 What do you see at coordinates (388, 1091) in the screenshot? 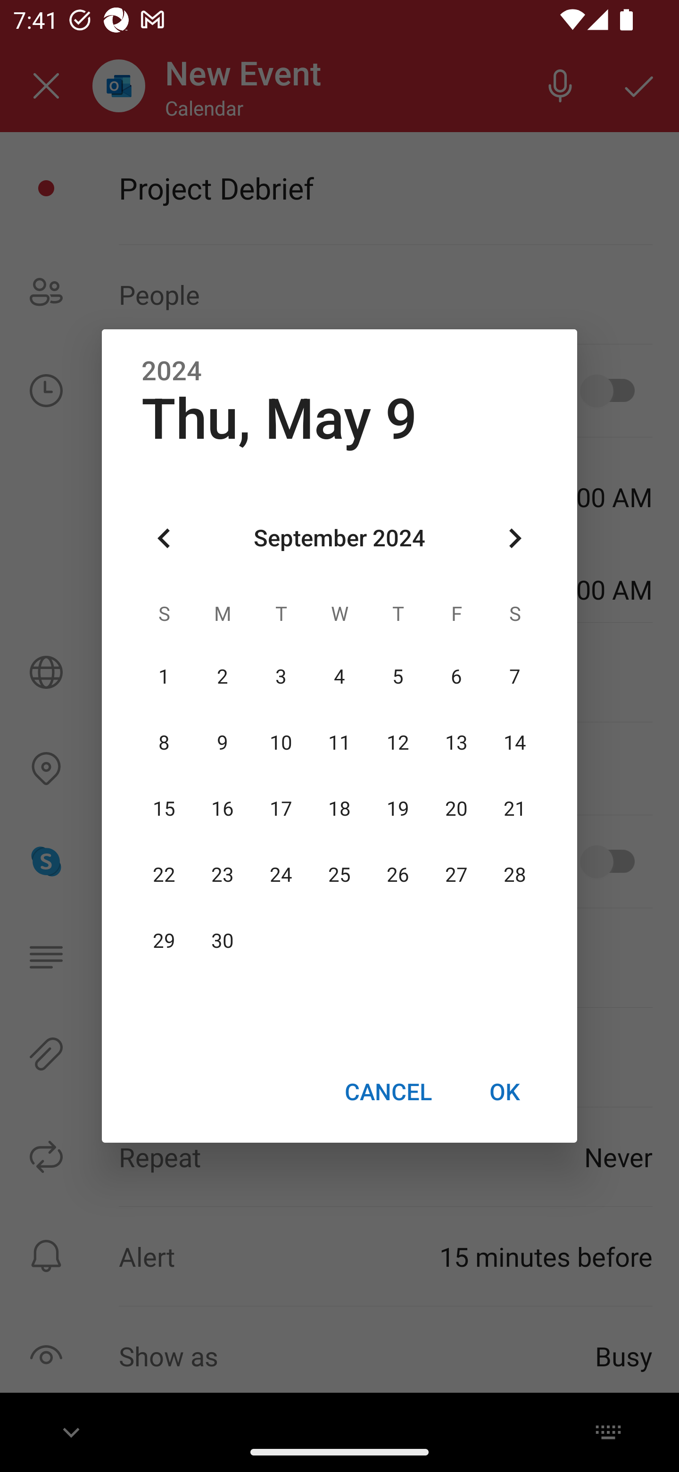
I see `CANCEL` at bounding box center [388, 1091].